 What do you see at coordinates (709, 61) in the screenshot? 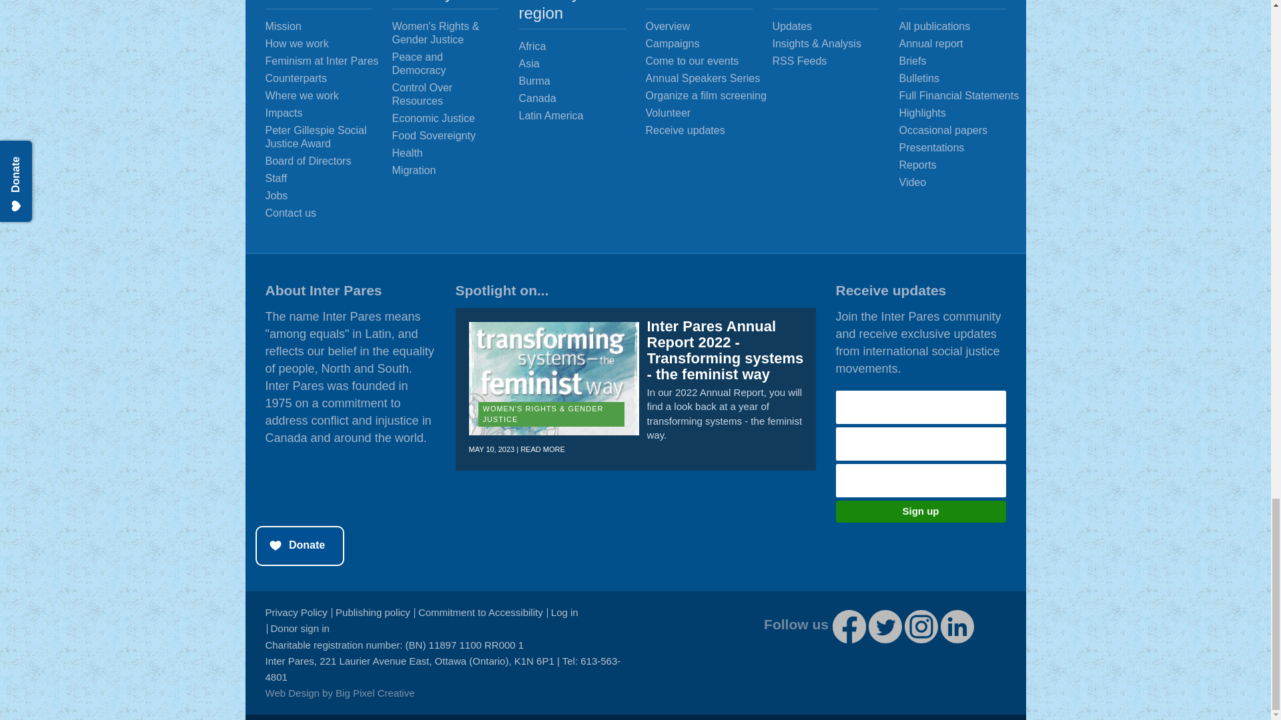
I see `Upcoming events` at bounding box center [709, 61].